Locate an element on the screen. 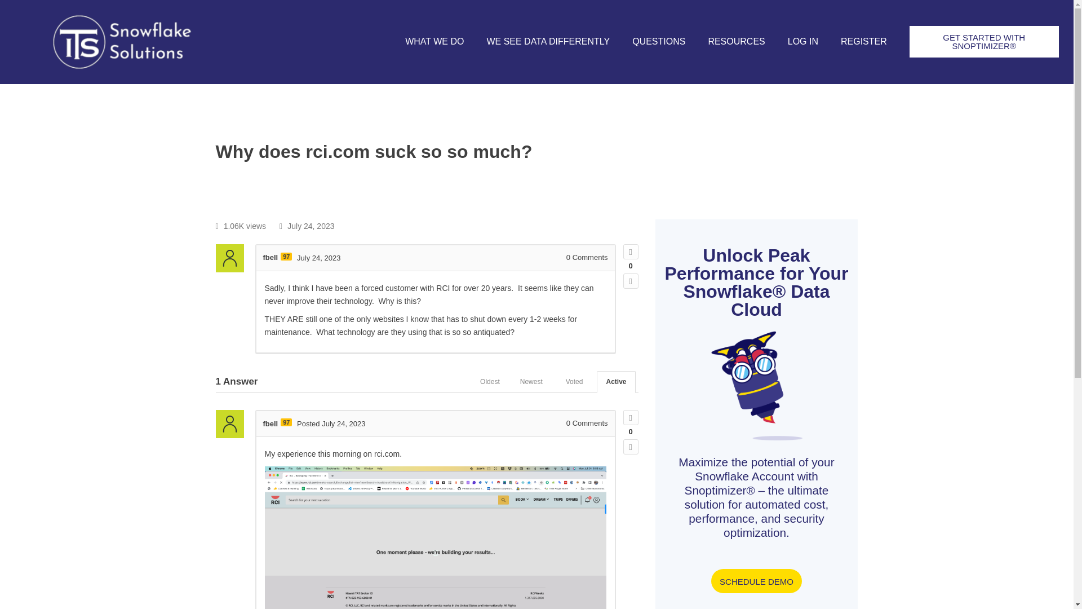  Reputation is located at coordinates (286, 257).